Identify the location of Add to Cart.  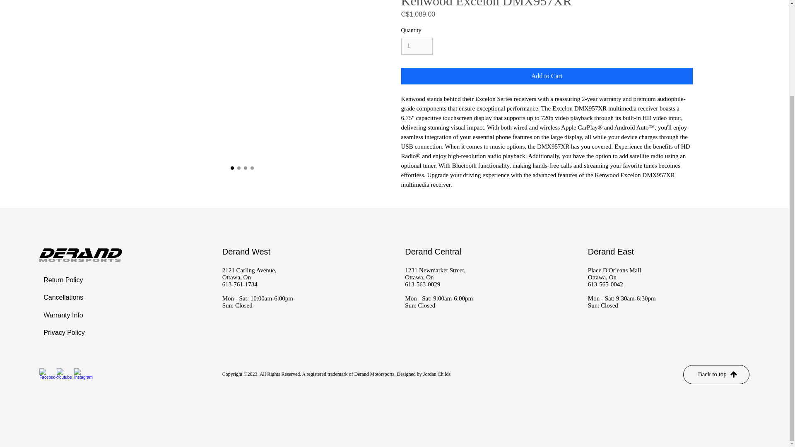
(547, 76).